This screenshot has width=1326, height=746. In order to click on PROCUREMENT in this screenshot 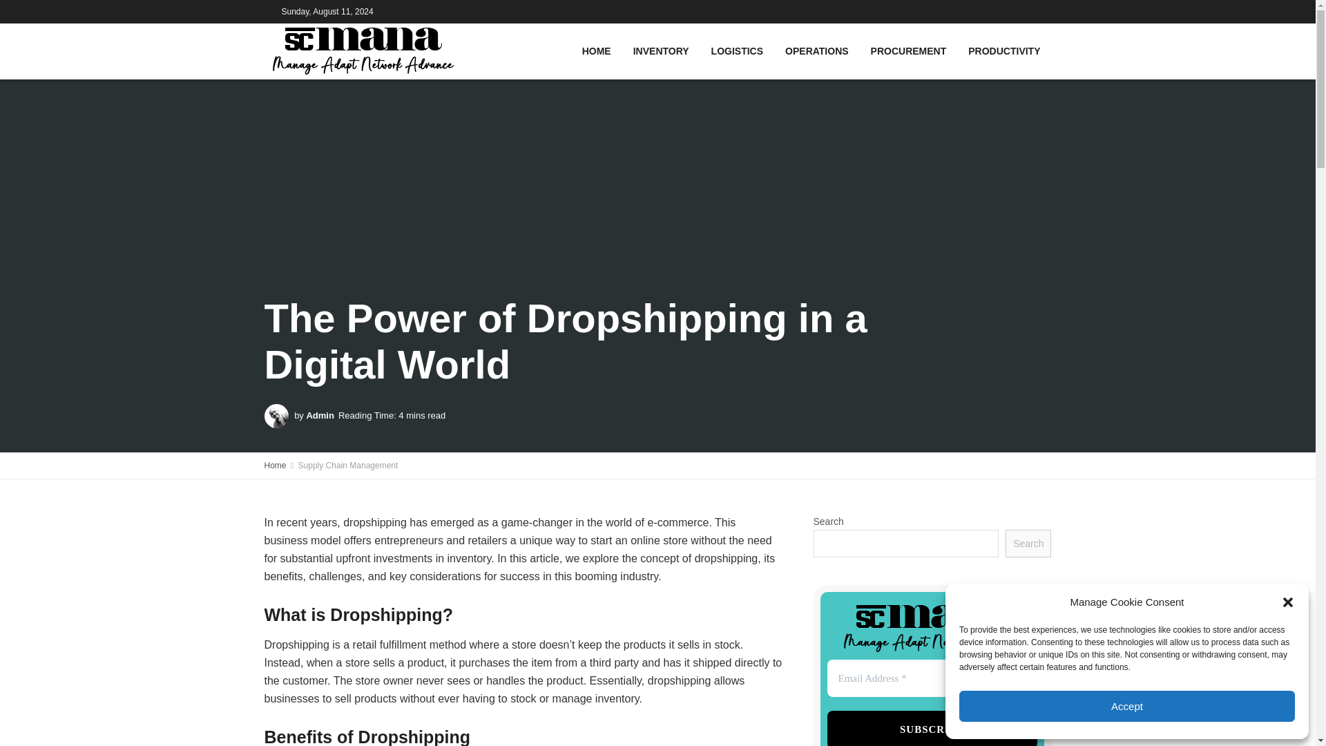, I will do `click(908, 51)`.